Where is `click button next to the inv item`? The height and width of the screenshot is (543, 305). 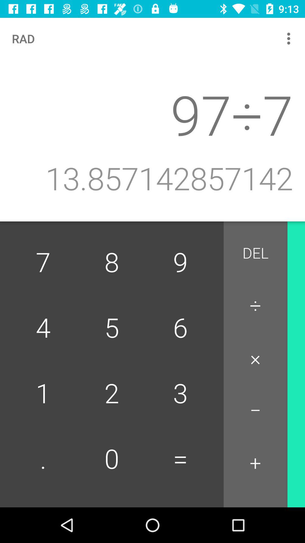 click button next to the inv item is located at coordinates (255, 253).